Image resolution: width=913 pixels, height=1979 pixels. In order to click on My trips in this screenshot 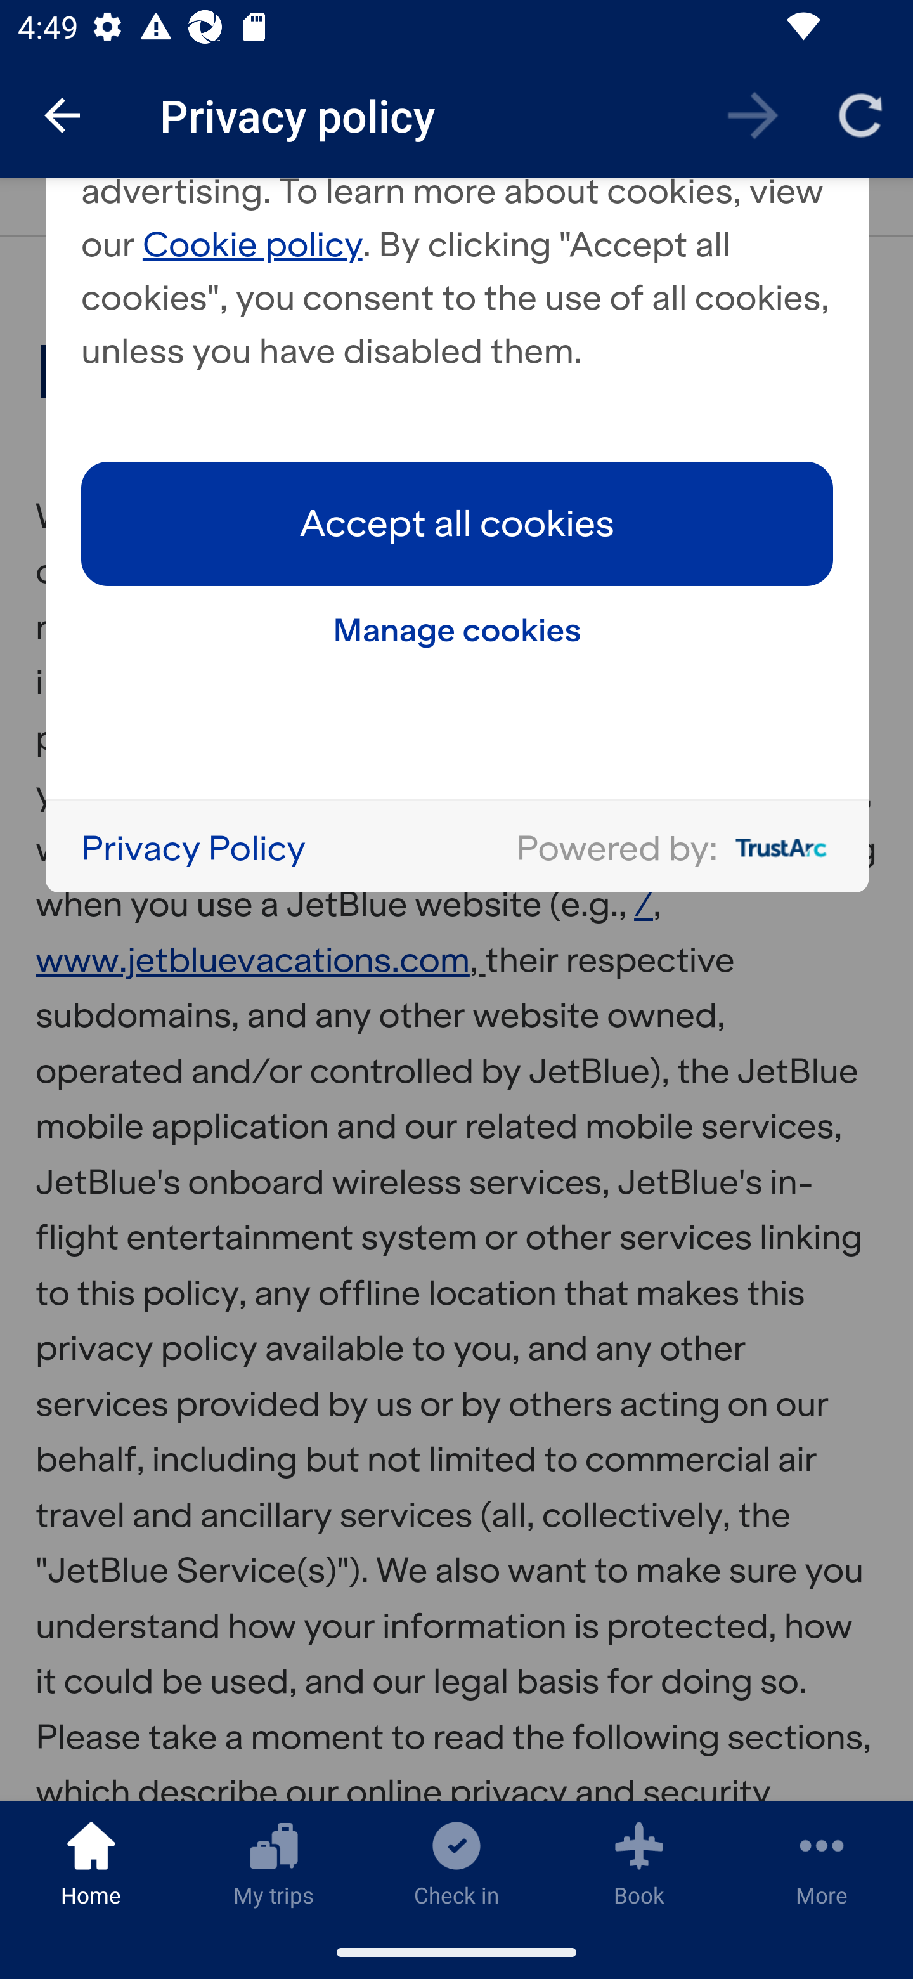, I will do `click(274, 1863)`.